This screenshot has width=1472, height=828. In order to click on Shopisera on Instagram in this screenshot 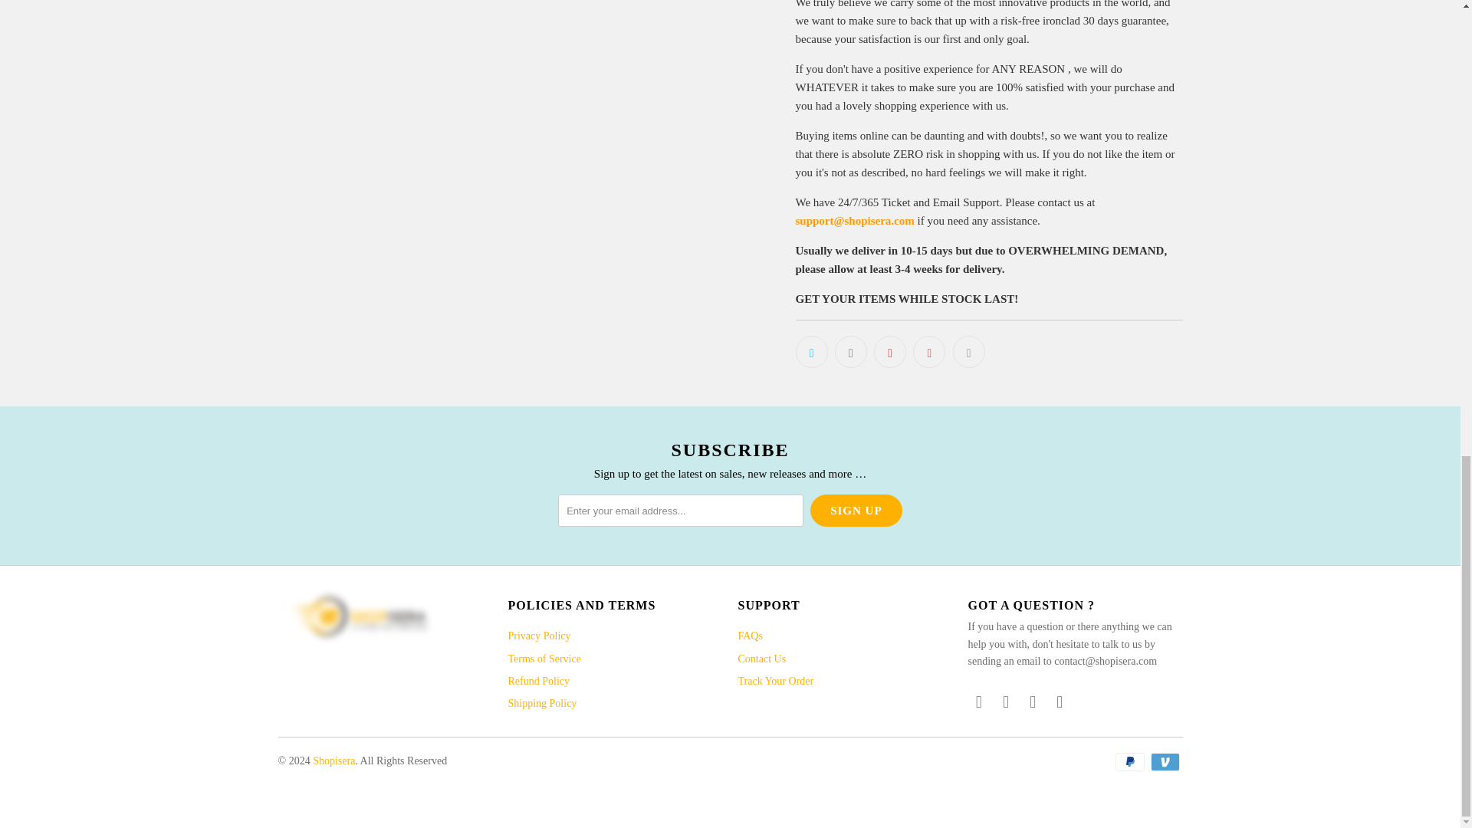, I will do `click(1033, 701)`.